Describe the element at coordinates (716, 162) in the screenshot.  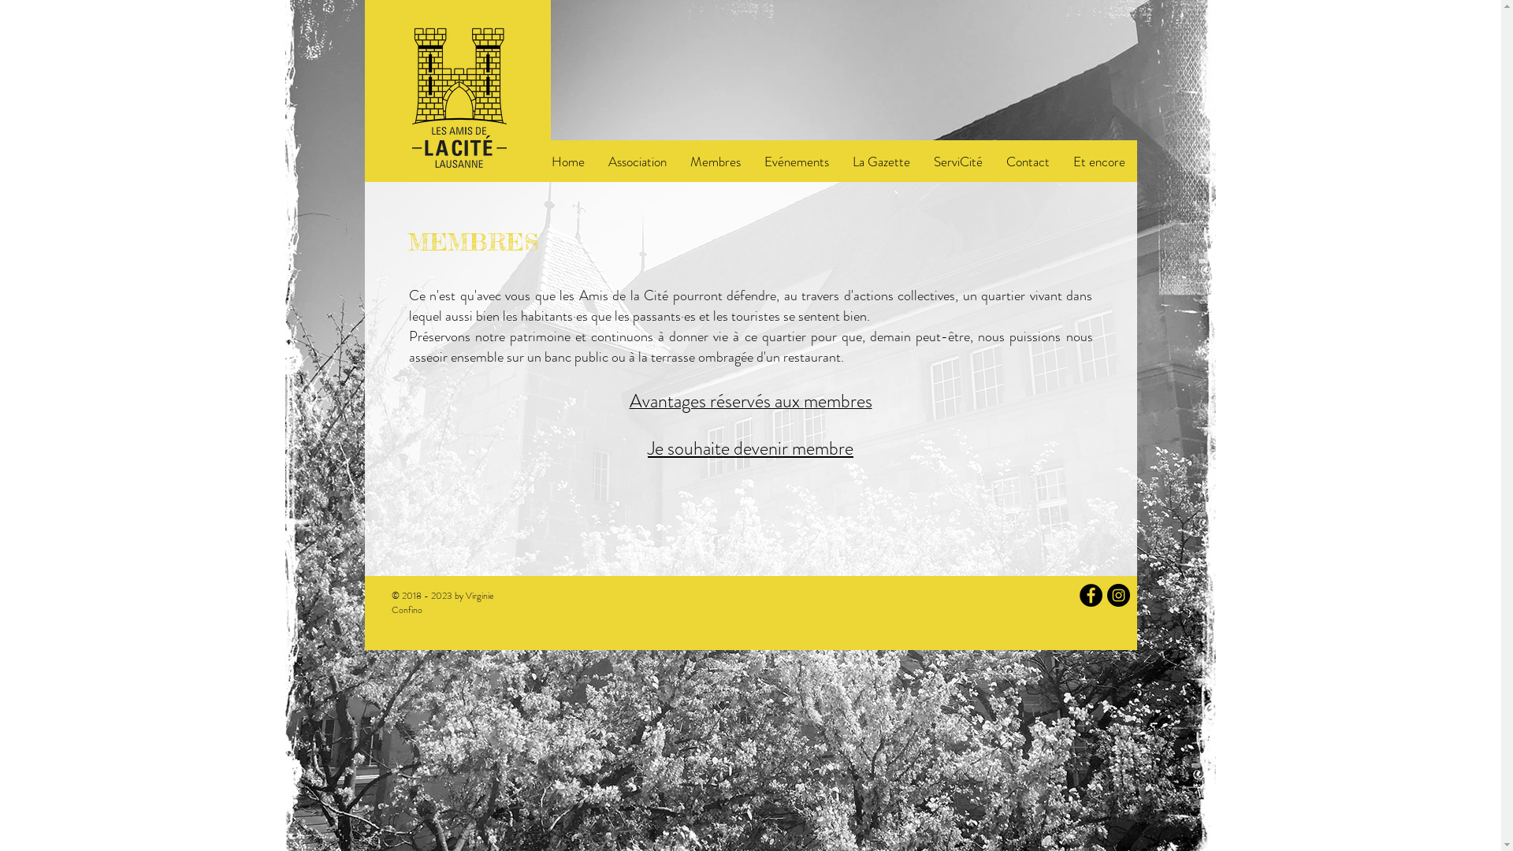
I see `Membres` at that location.